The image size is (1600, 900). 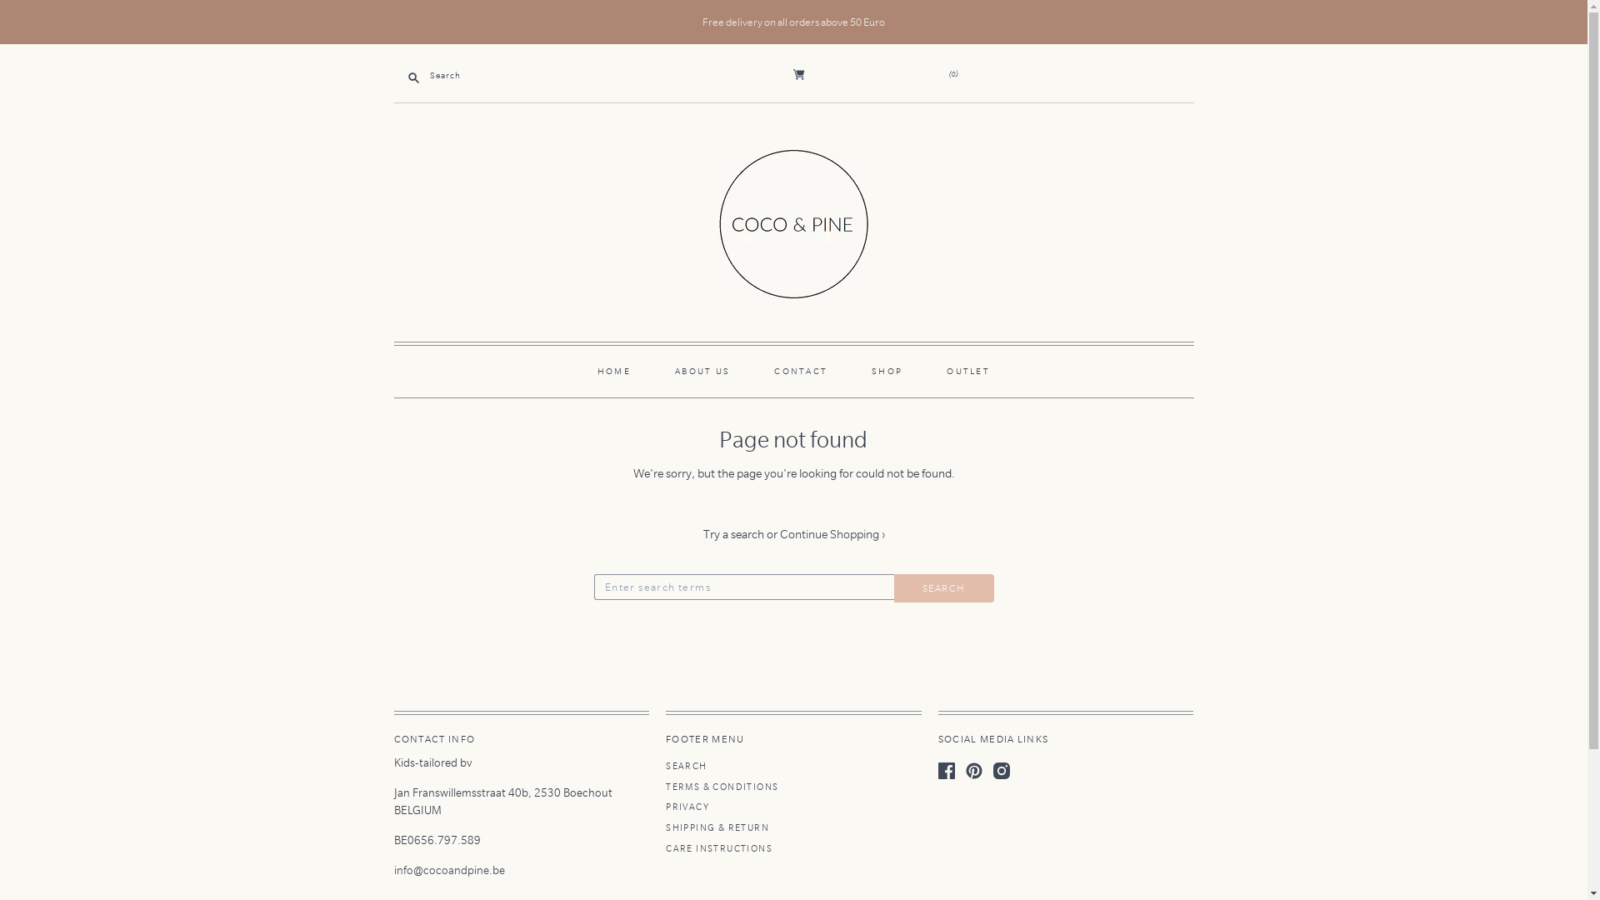 What do you see at coordinates (687, 807) in the screenshot?
I see `PRIVACY` at bounding box center [687, 807].